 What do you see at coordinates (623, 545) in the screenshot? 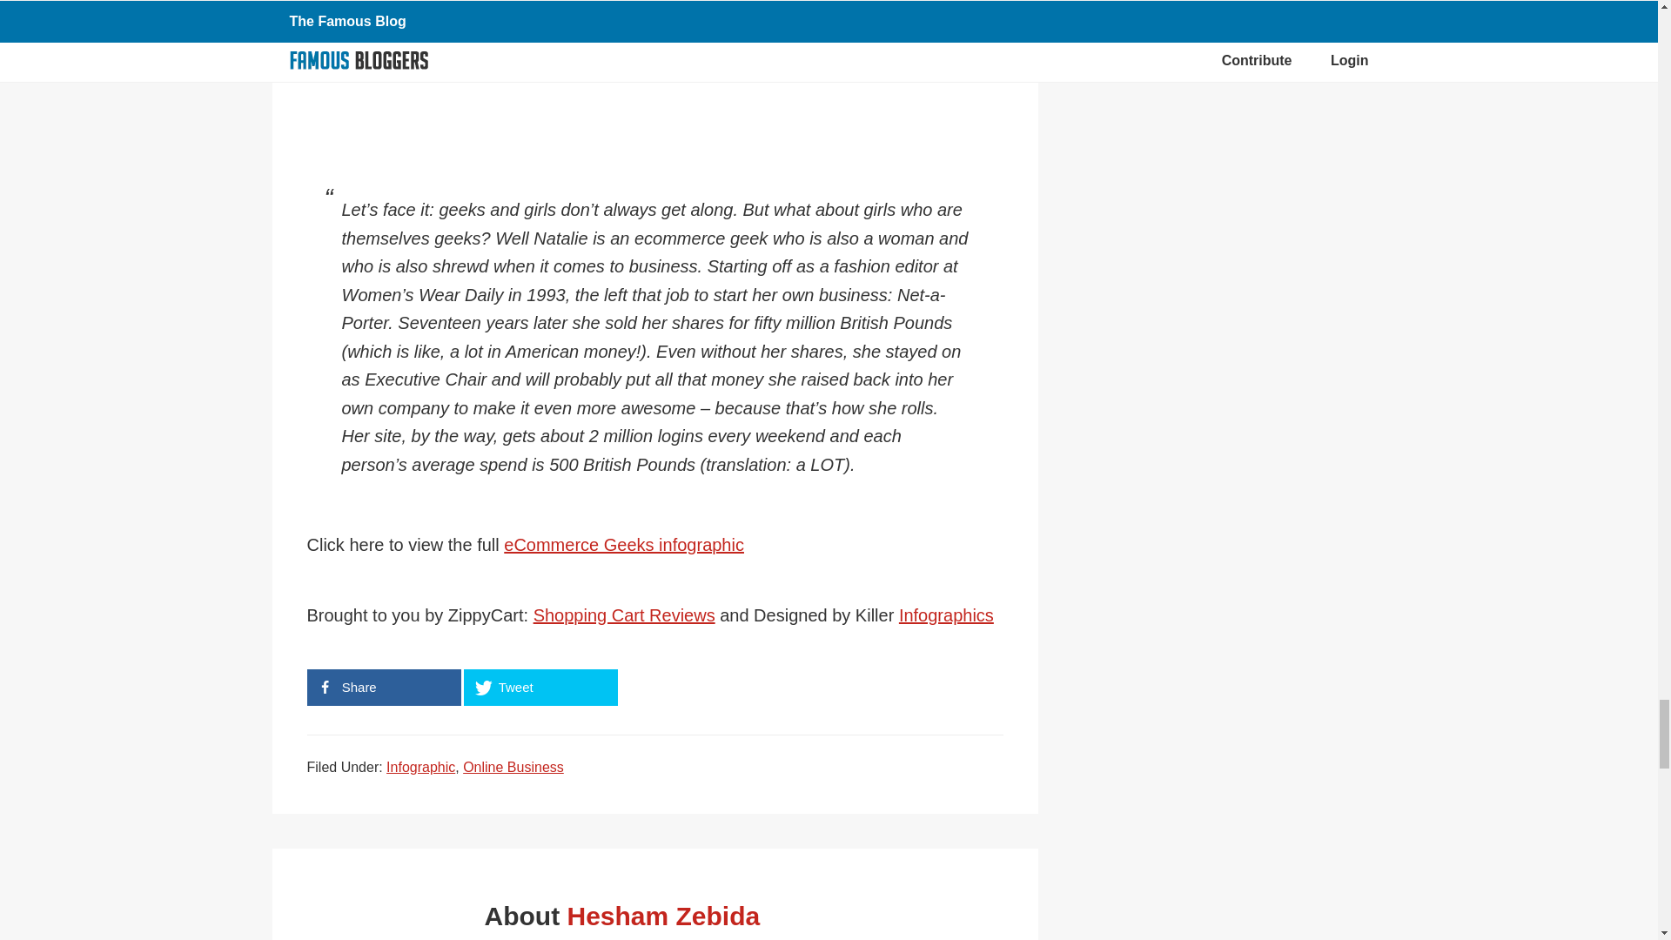
I see `eCommerce Geeks infographic` at bounding box center [623, 545].